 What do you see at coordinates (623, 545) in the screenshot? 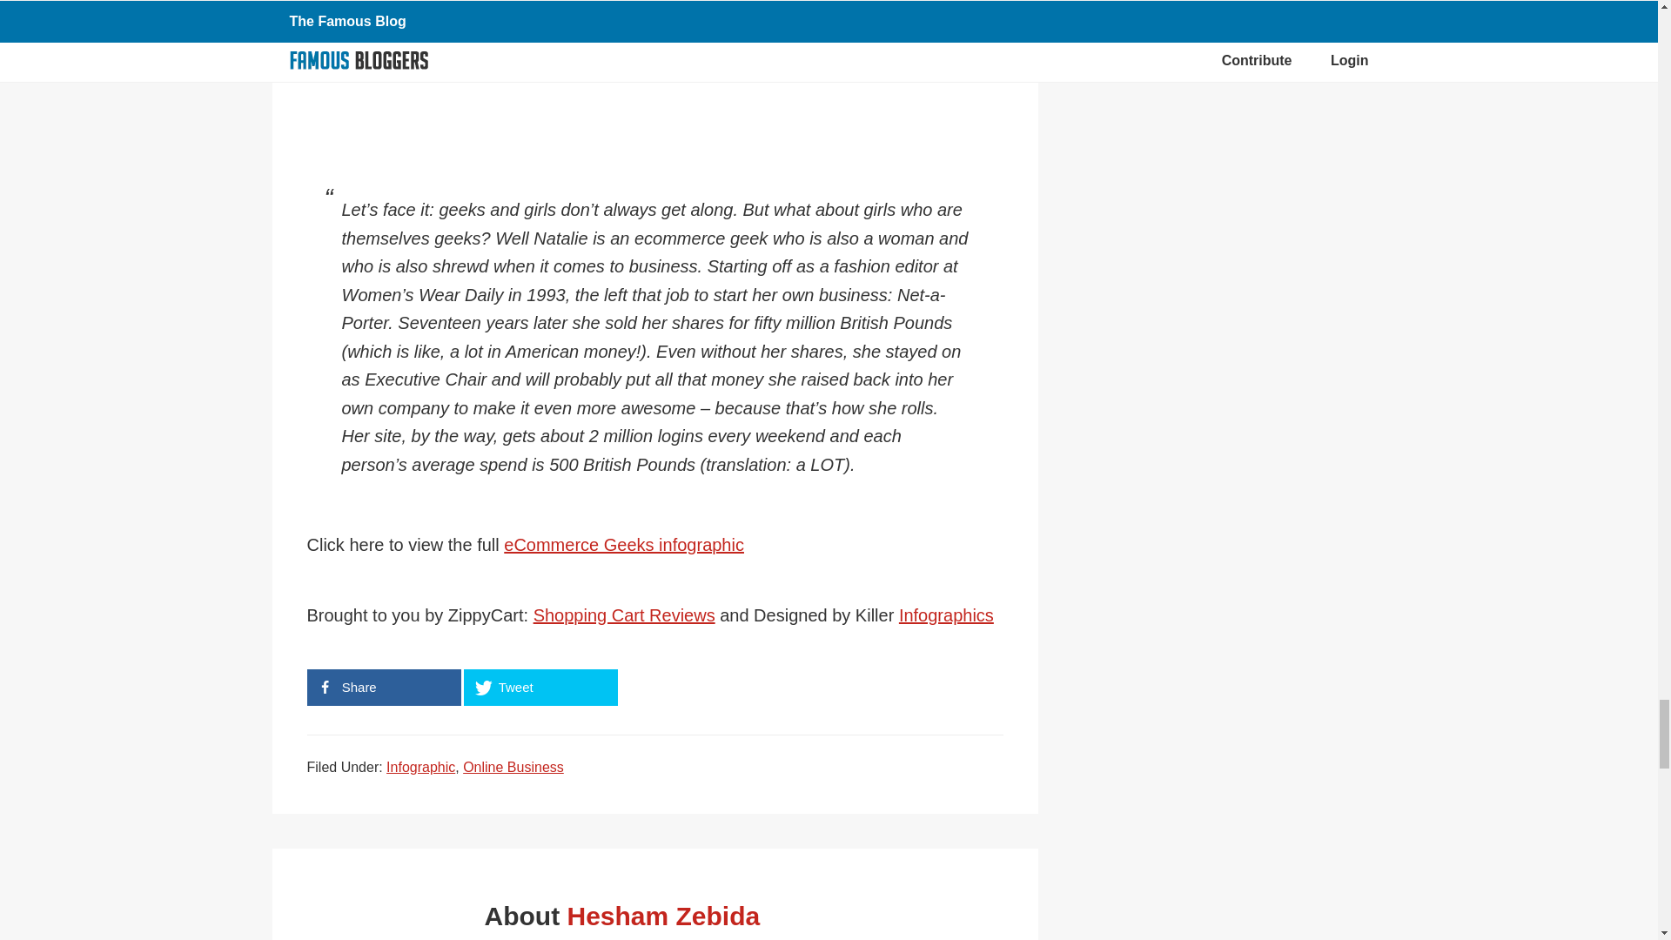
I see `eCommerce Geeks infographic` at bounding box center [623, 545].